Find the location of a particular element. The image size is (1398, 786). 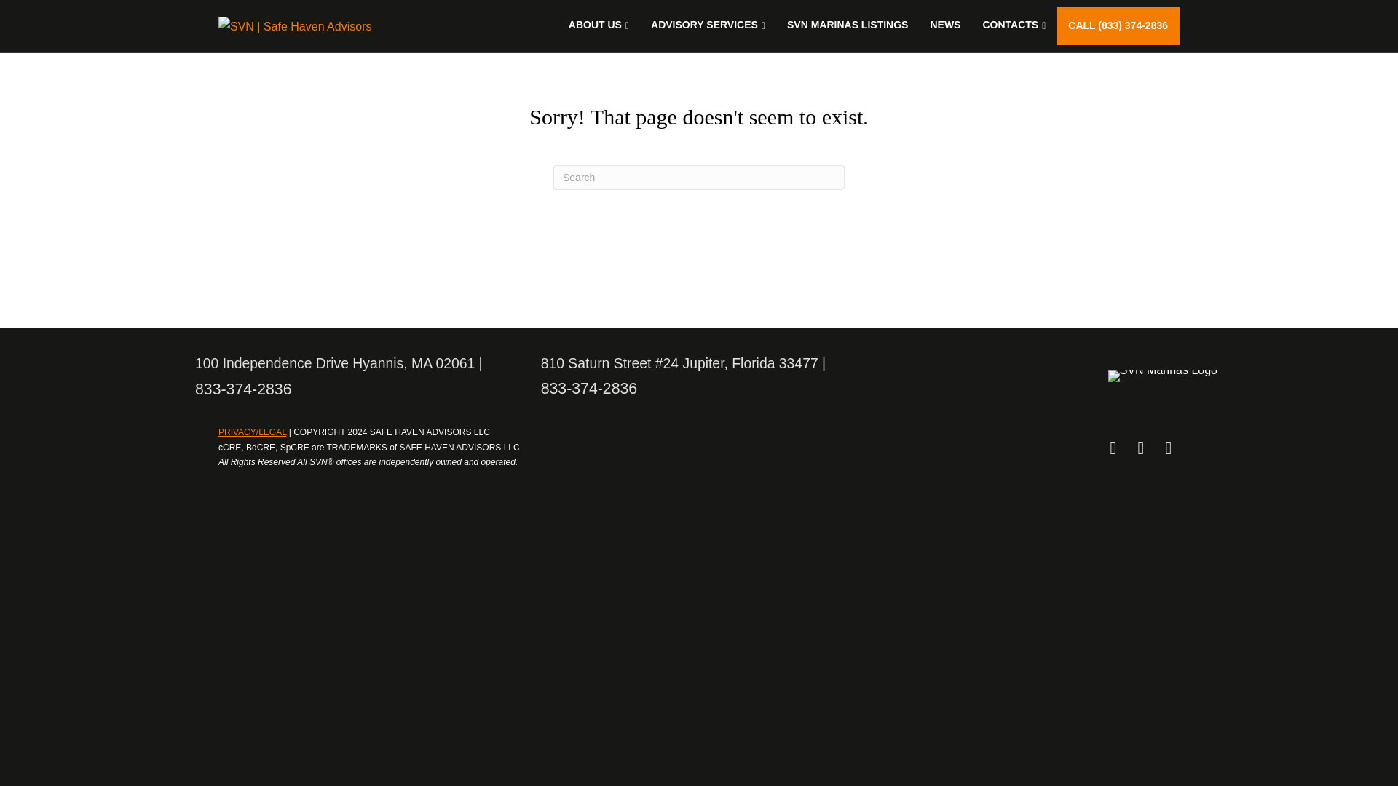

NEWS is located at coordinates (945, 25).